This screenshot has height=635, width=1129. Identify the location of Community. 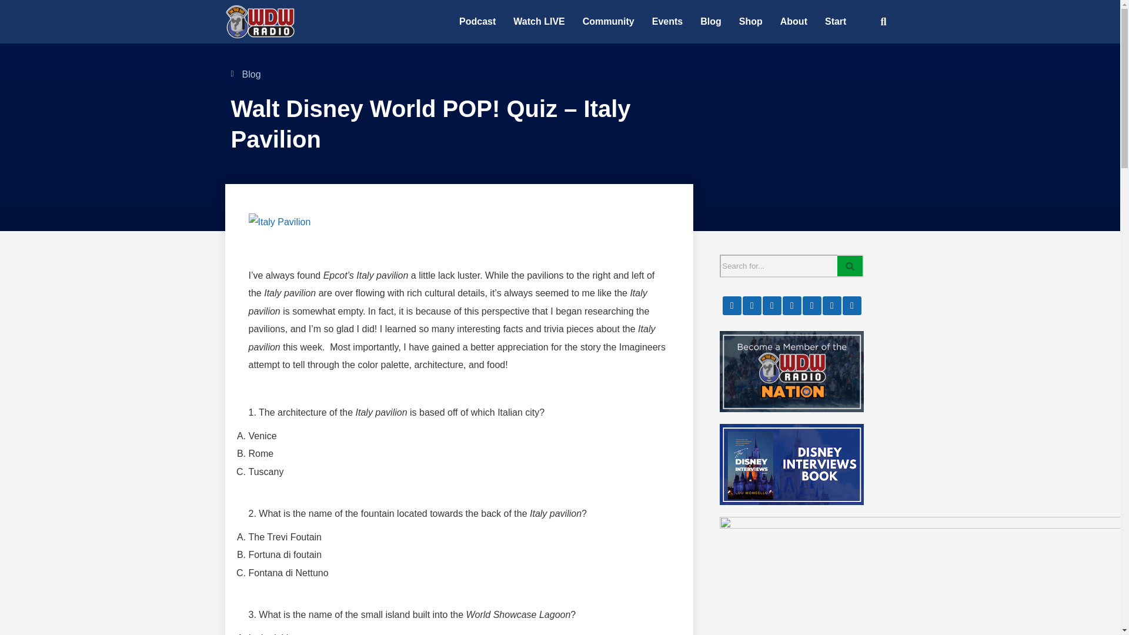
(608, 22).